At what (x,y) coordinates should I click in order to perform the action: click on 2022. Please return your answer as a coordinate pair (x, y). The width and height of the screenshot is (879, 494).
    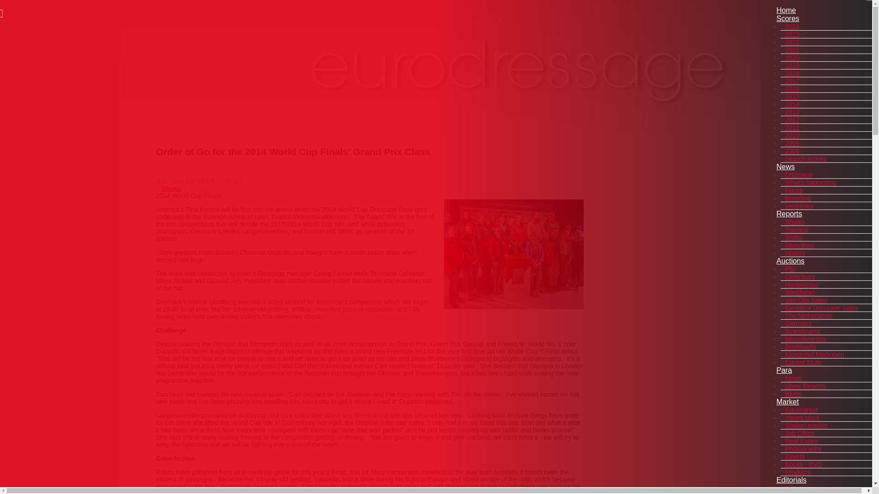
    Looking at the image, I should click on (792, 42).